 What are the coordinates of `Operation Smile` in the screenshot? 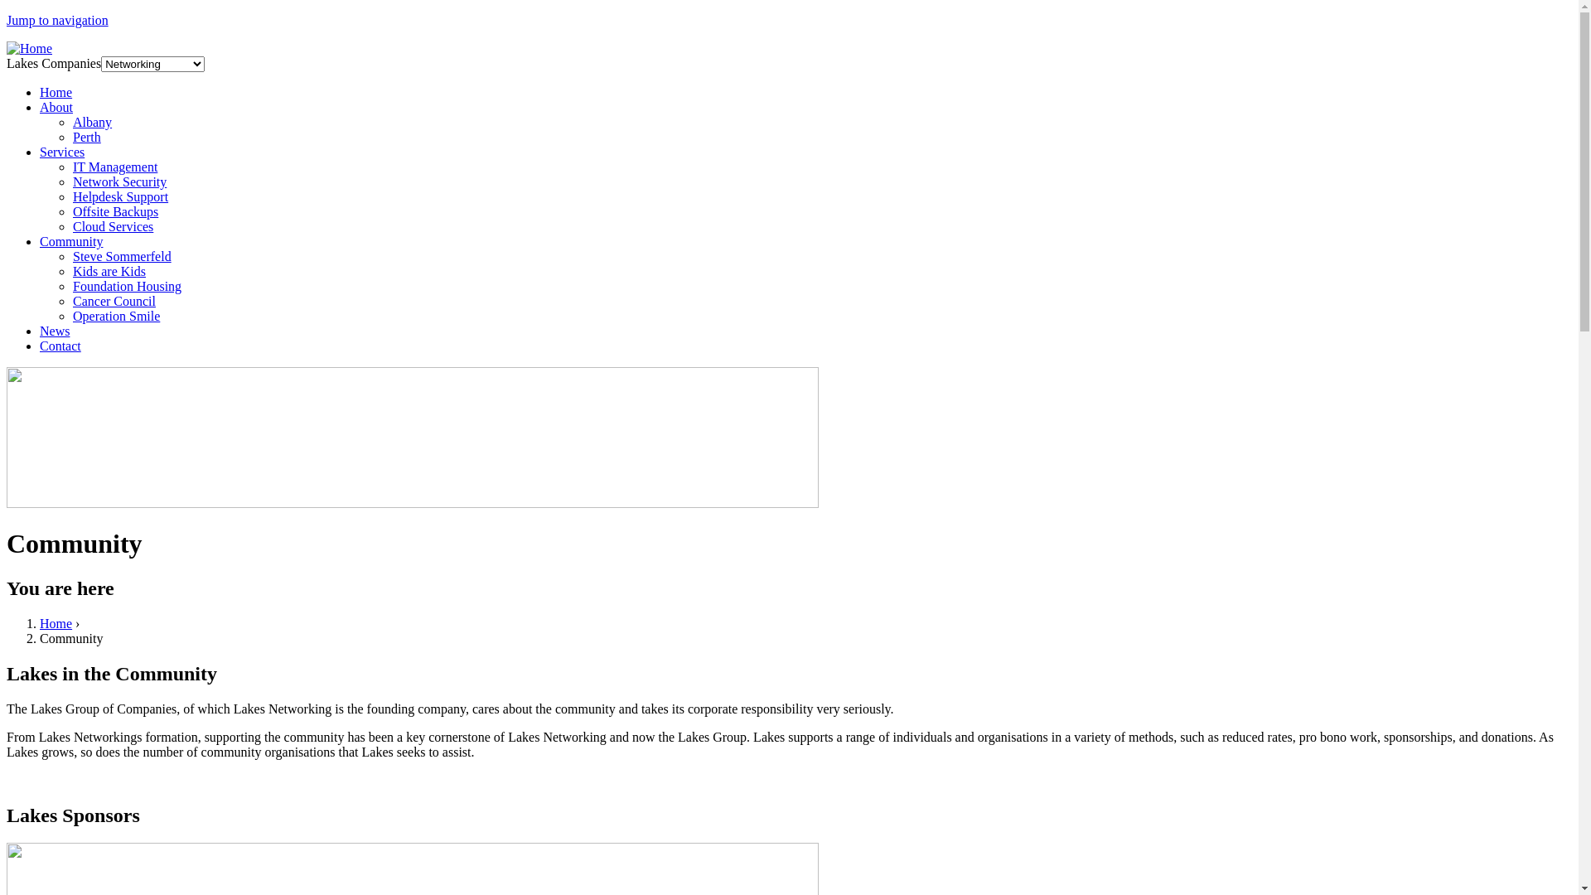 It's located at (116, 317).